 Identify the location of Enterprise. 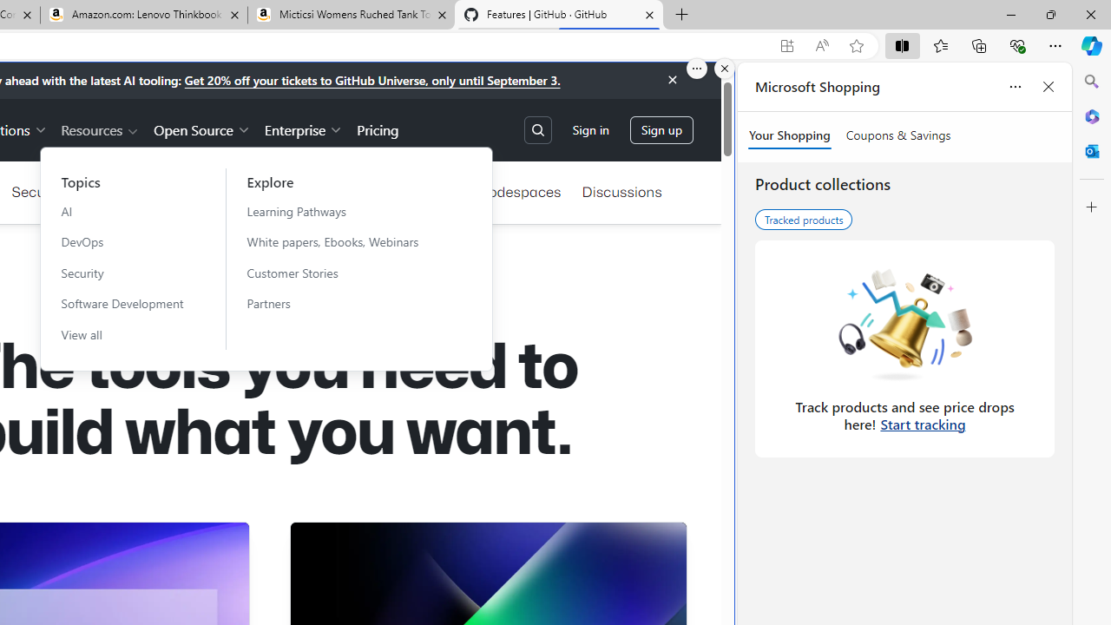
(304, 128).